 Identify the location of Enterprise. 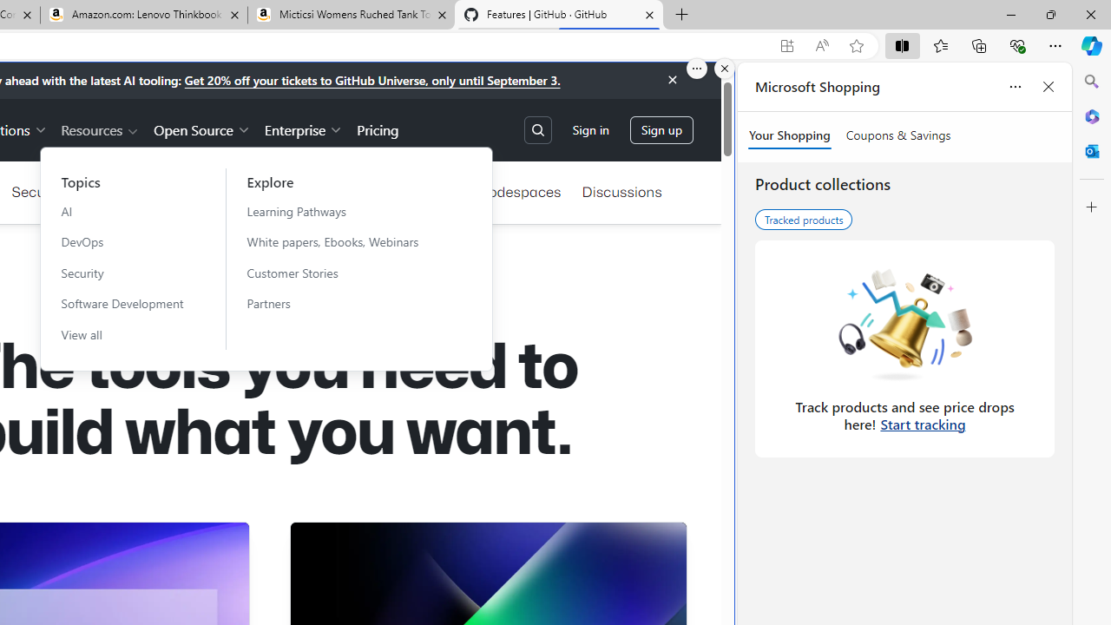
(304, 128).